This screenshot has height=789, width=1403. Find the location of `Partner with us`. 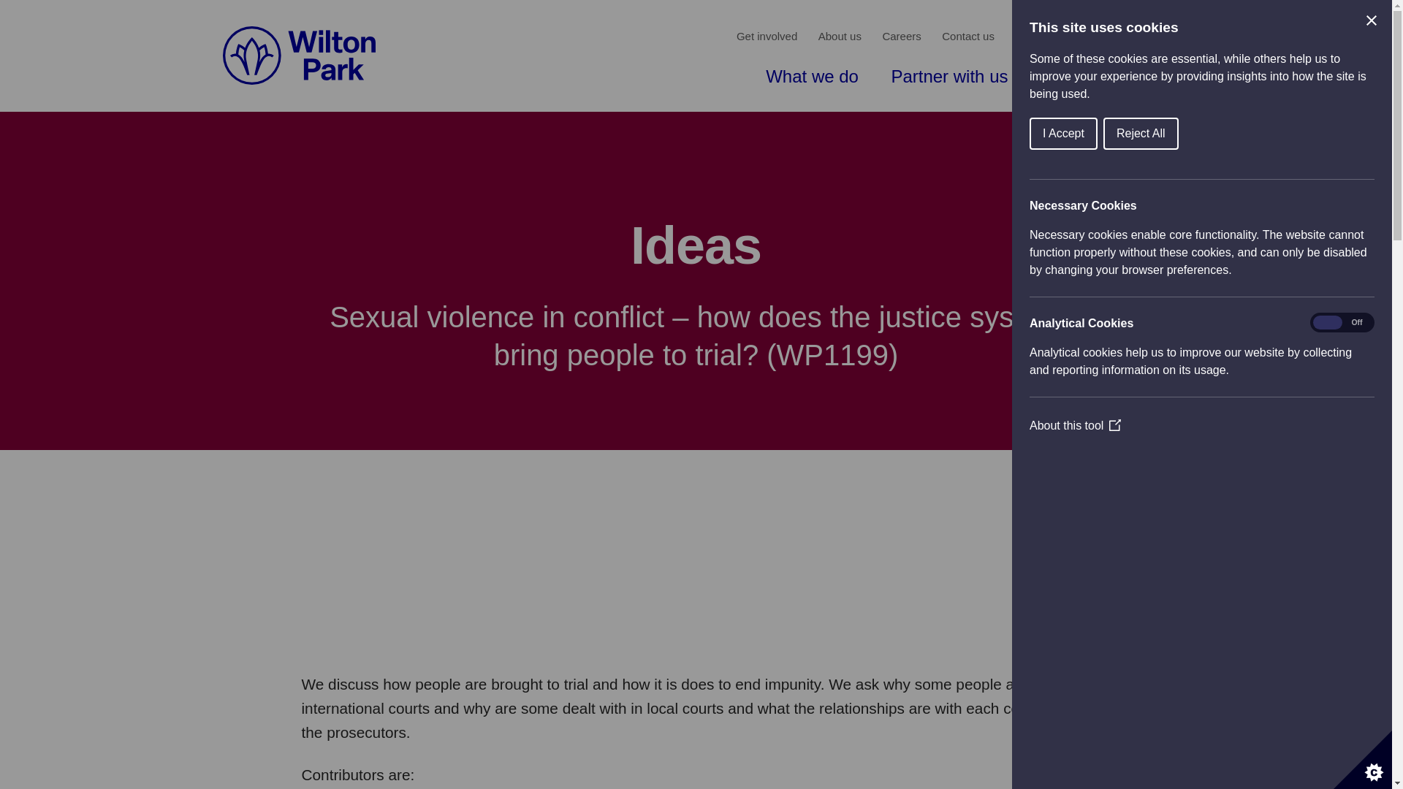

Partner with us is located at coordinates (948, 77).